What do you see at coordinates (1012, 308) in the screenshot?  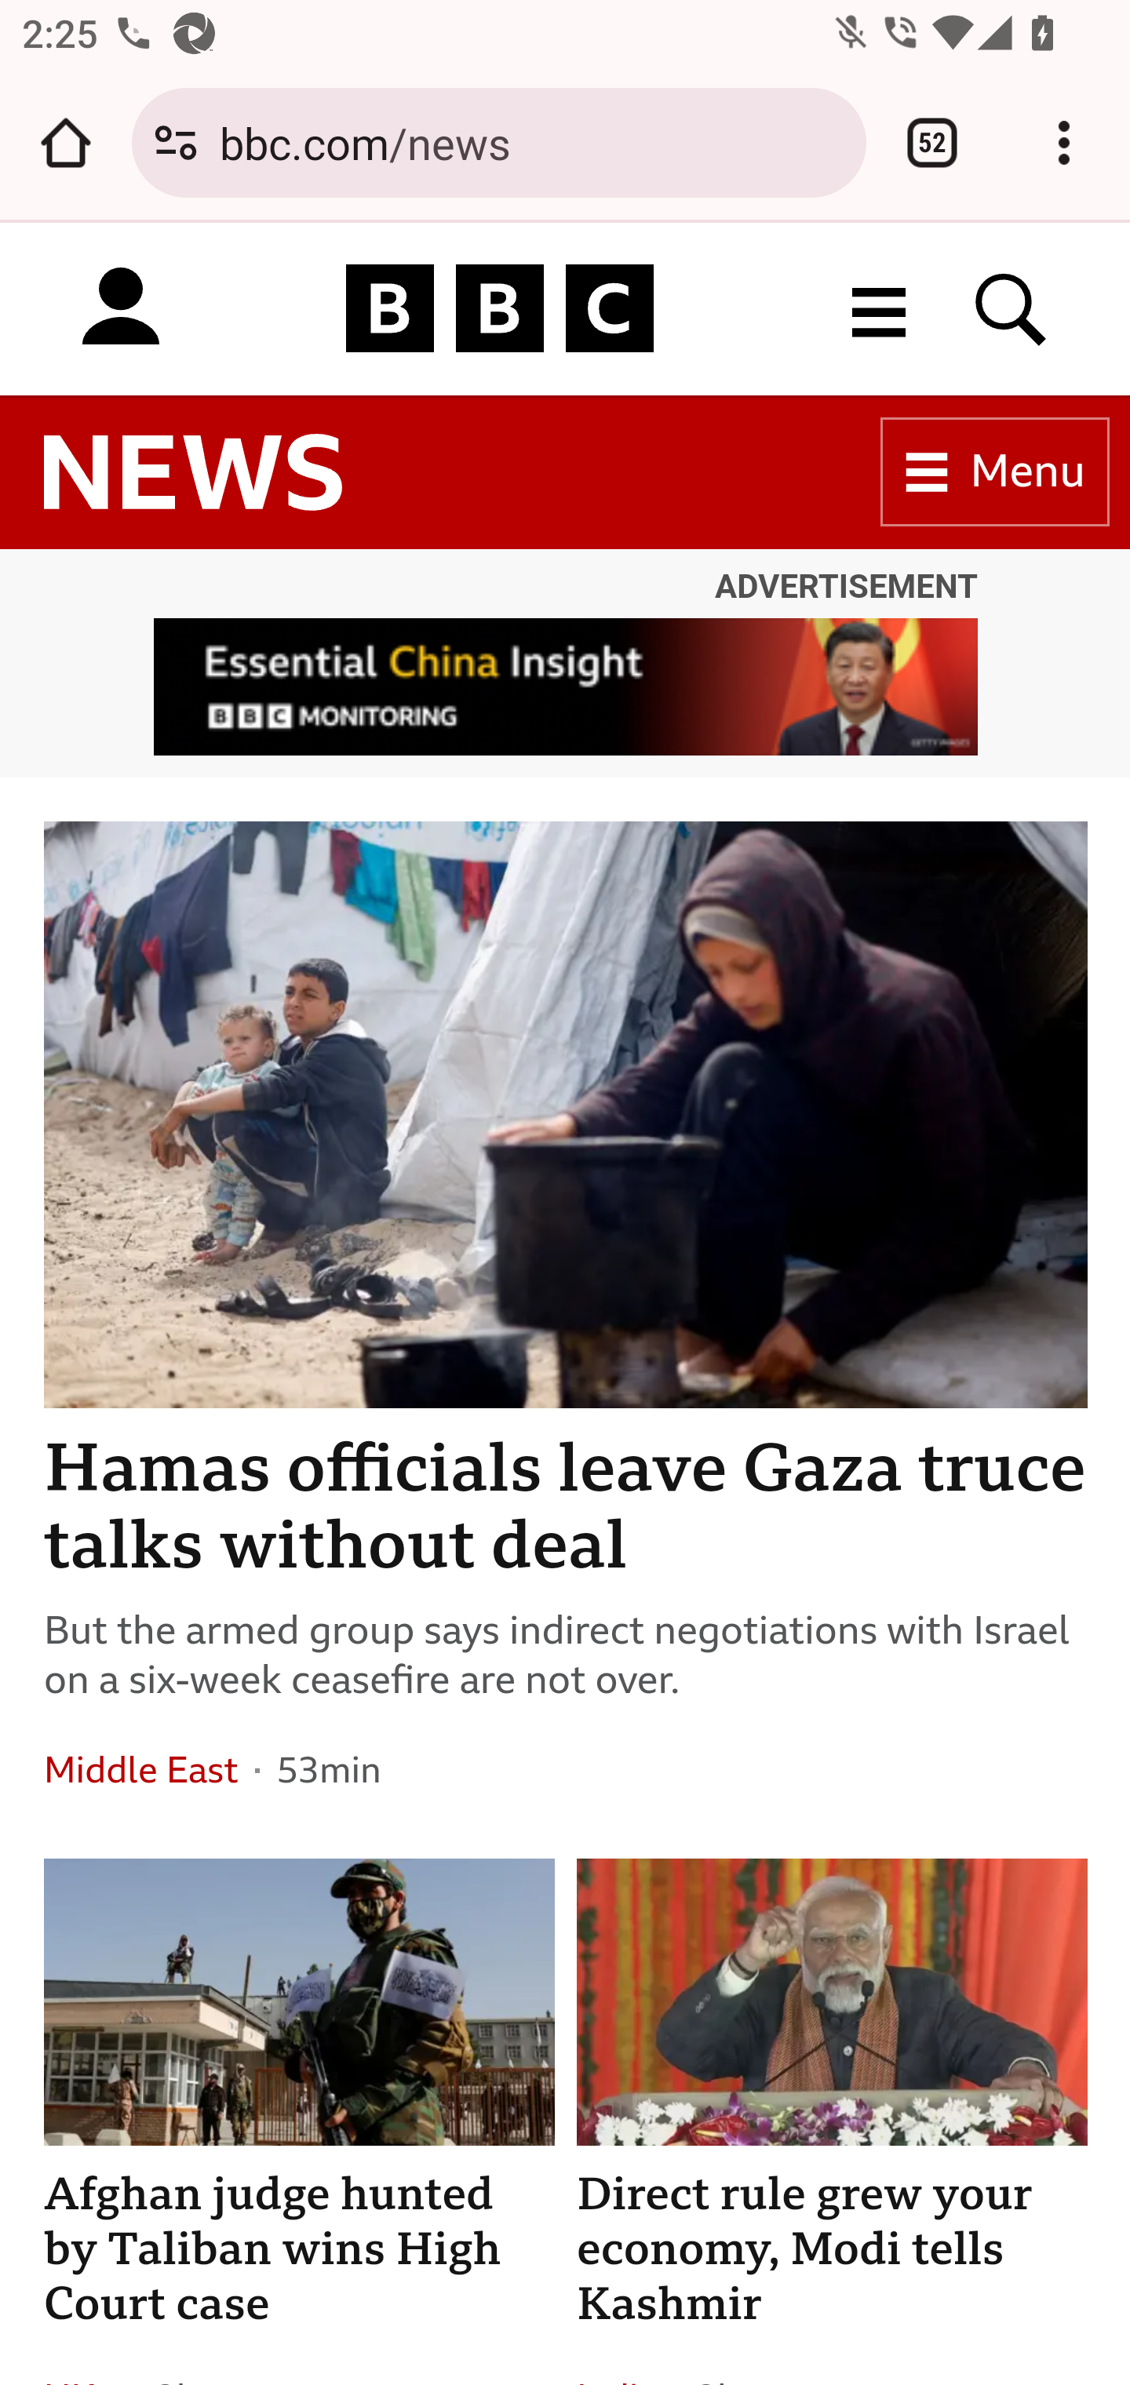 I see `Search BBC` at bounding box center [1012, 308].